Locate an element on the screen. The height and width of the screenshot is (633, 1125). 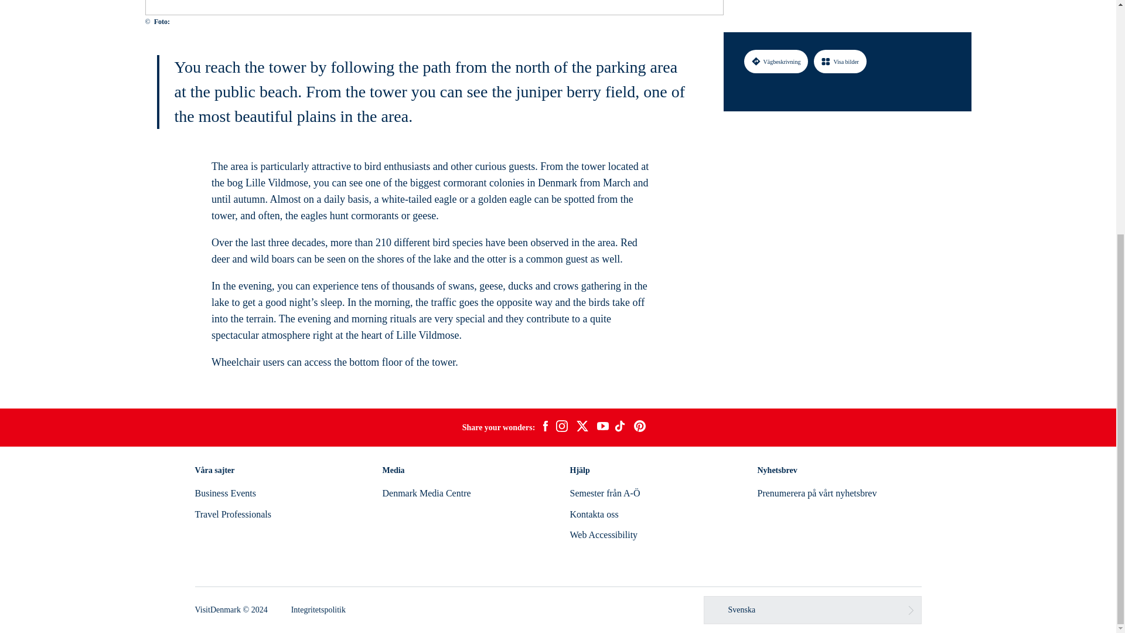
facebook is located at coordinates (545, 428).